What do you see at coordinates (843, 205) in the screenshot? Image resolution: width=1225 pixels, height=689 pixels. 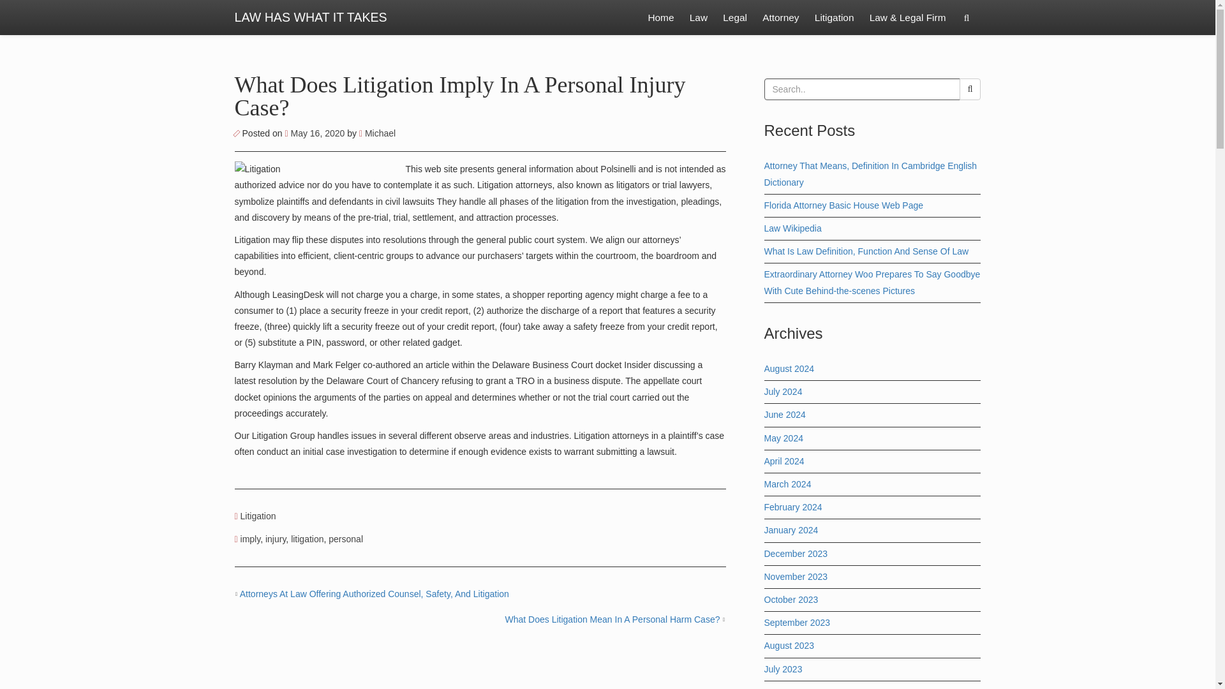 I see `Florida Attorney Basic House Web Page` at bounding box center [843, 205].